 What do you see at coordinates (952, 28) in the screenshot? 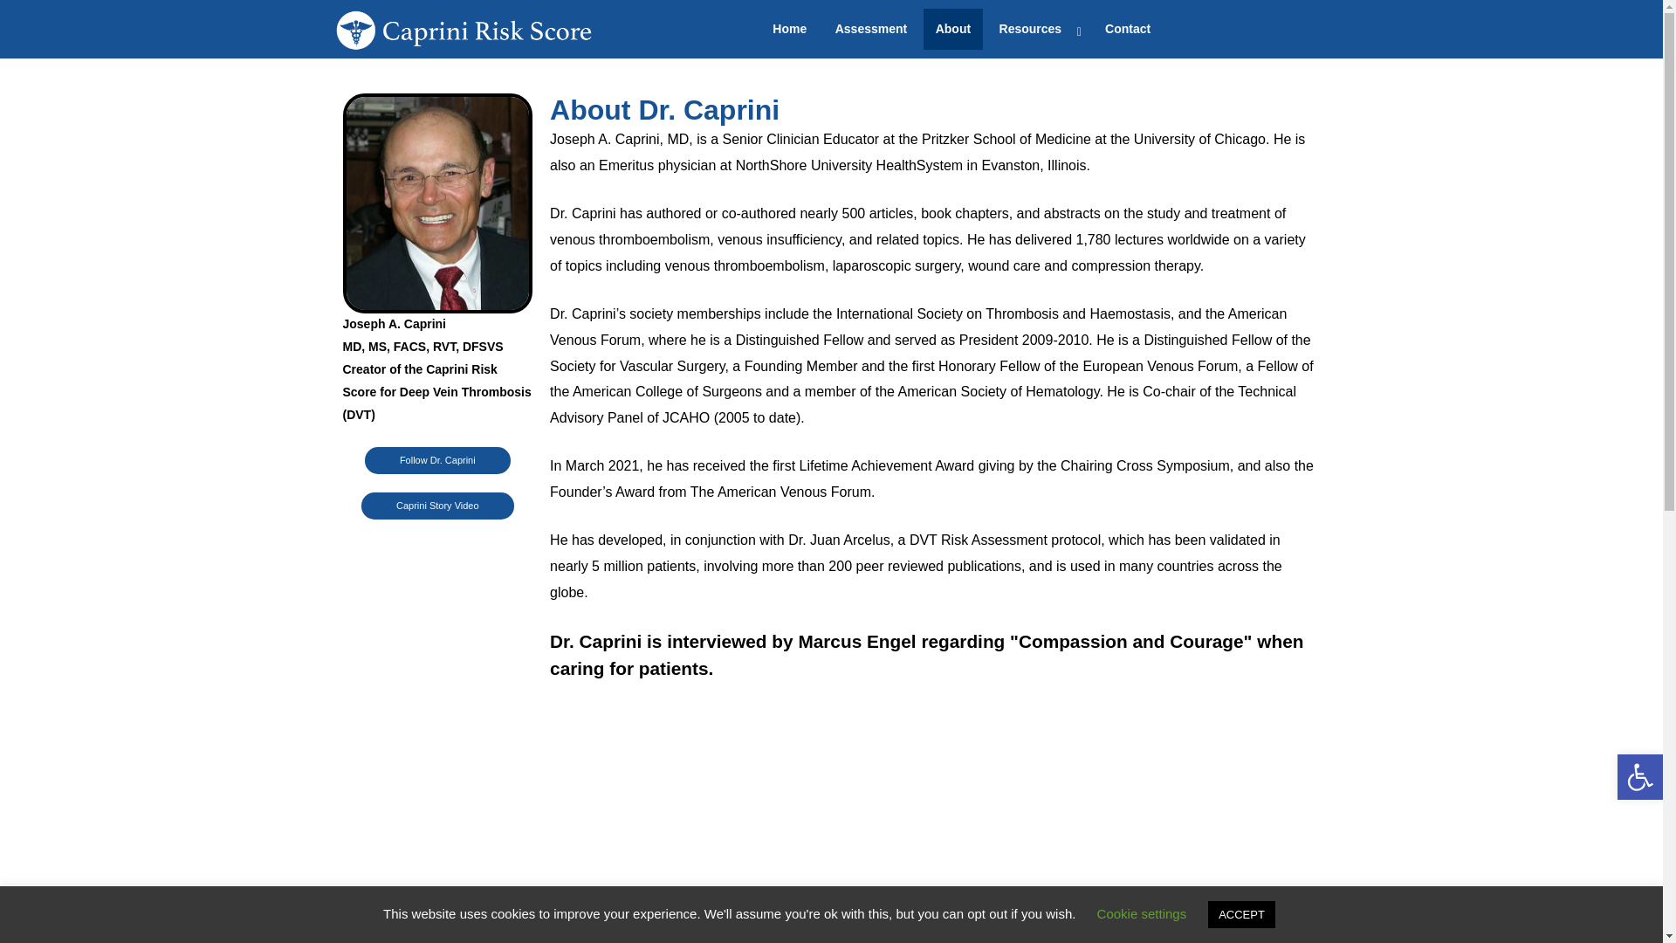
I see `About` at bounding box center [952, 28].